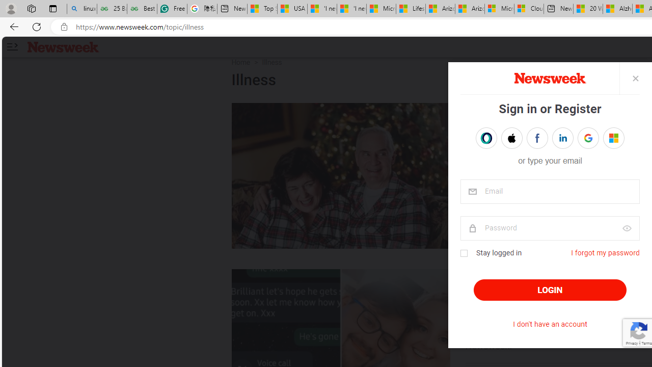 This screenshot has height=367, width=652. What do you see at coordinates (262, 9) in the screenshot?
I see `Top Stories - MSN` at bounding box center [262, 9].